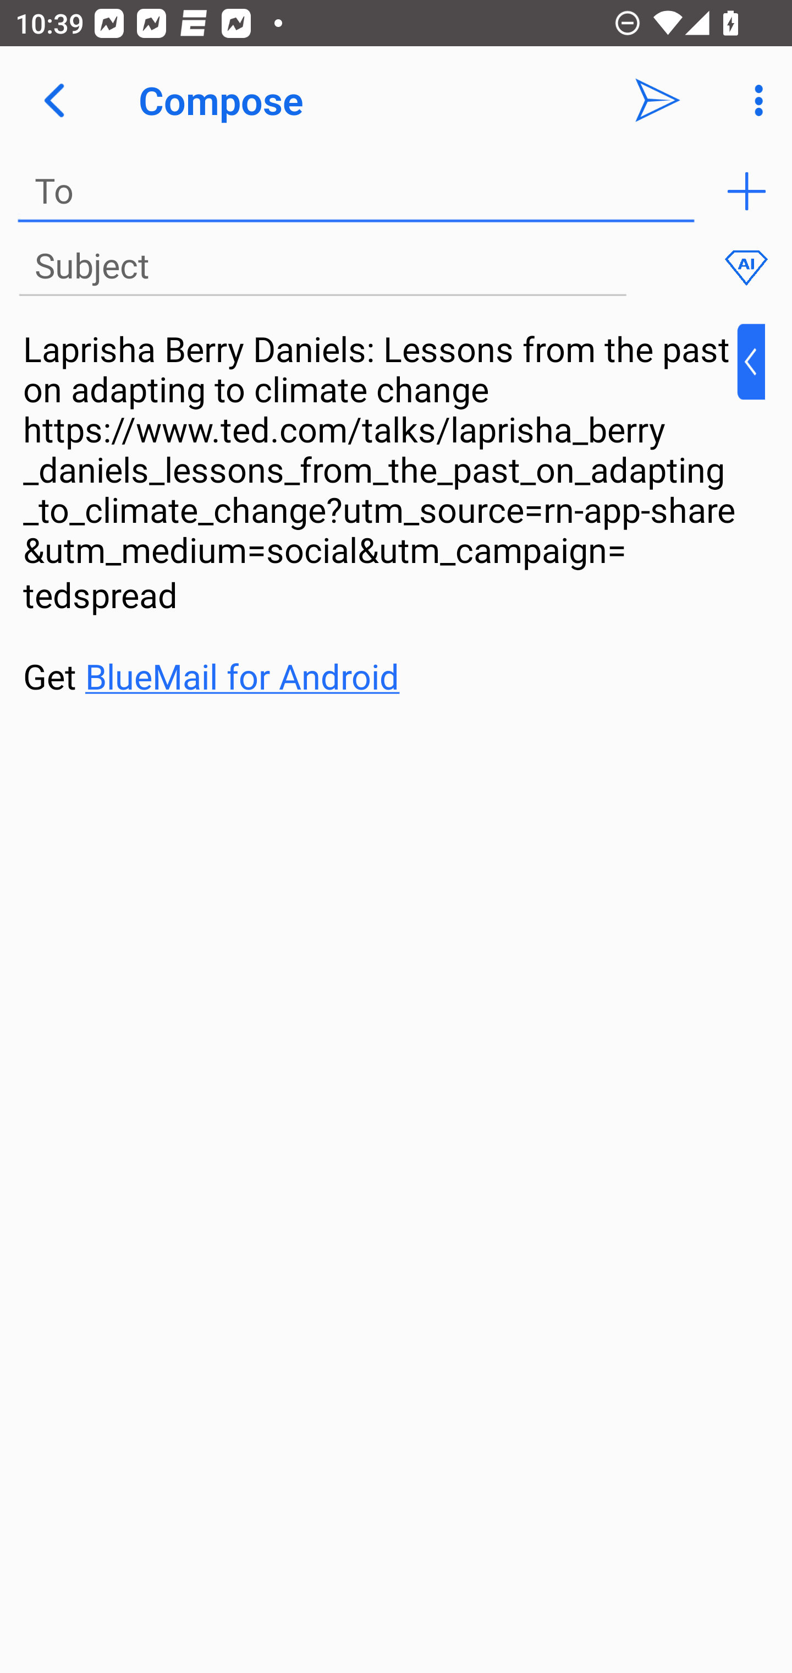 Image resolution: width=792 pixels, height=1673 pixels. What do you see at coordinates (746, 192) in the screenshot?
I see `Add recipient (To)` at bounding box center [746, 192].